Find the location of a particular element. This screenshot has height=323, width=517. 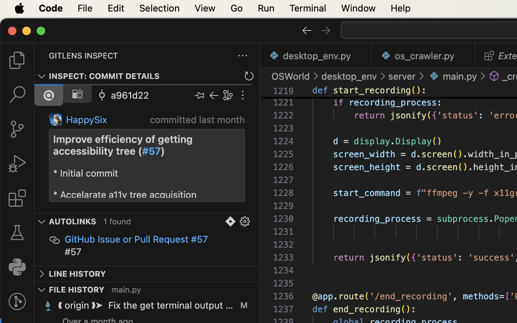

M is located at coordinates (244, 305).